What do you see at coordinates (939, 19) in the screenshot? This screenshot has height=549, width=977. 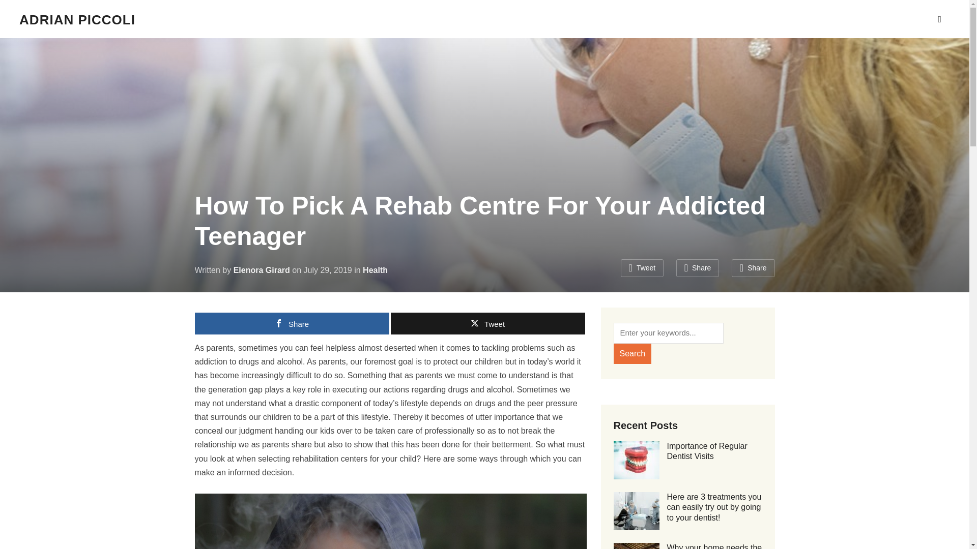 I see `Search` at bounding box center [939, 19].